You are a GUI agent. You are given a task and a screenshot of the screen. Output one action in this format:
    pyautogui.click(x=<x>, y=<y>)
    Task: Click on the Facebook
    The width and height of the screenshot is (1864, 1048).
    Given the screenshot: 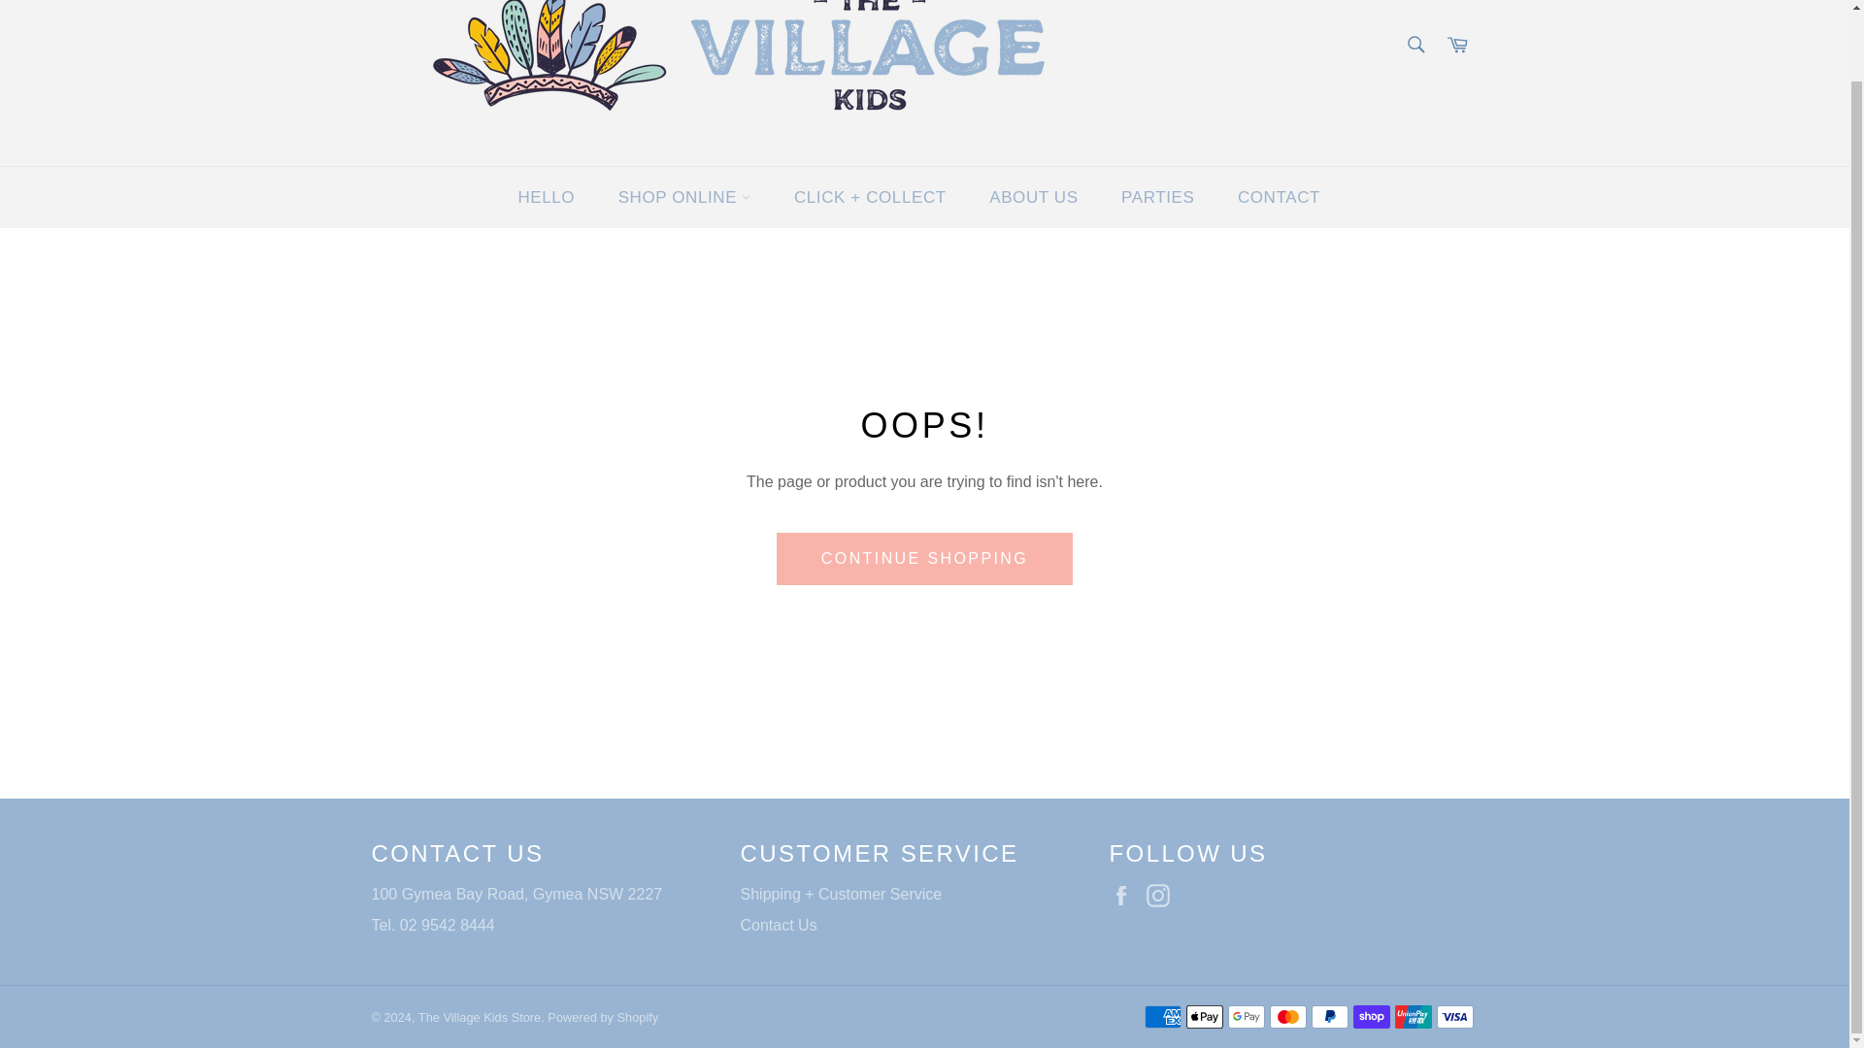 What is the action you would take?
    pyautogui.click(x=1124, y=896)
    